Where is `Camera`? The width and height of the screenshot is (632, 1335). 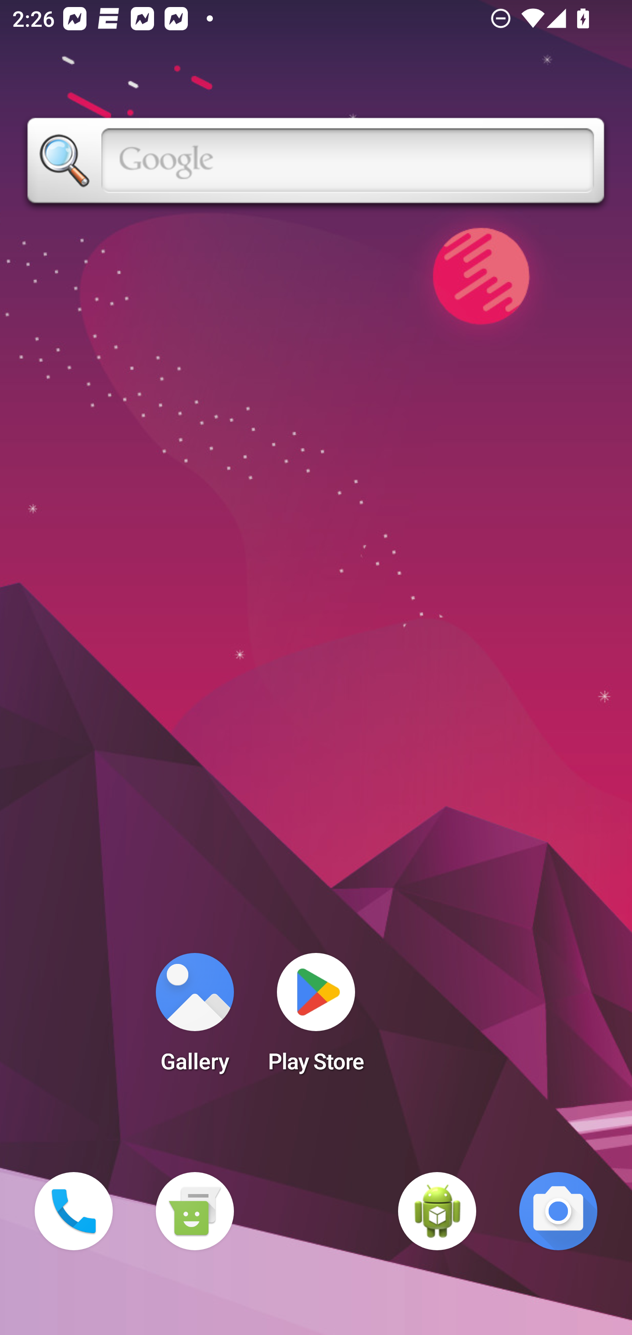 Camera is located at coordinates (558, 1211).